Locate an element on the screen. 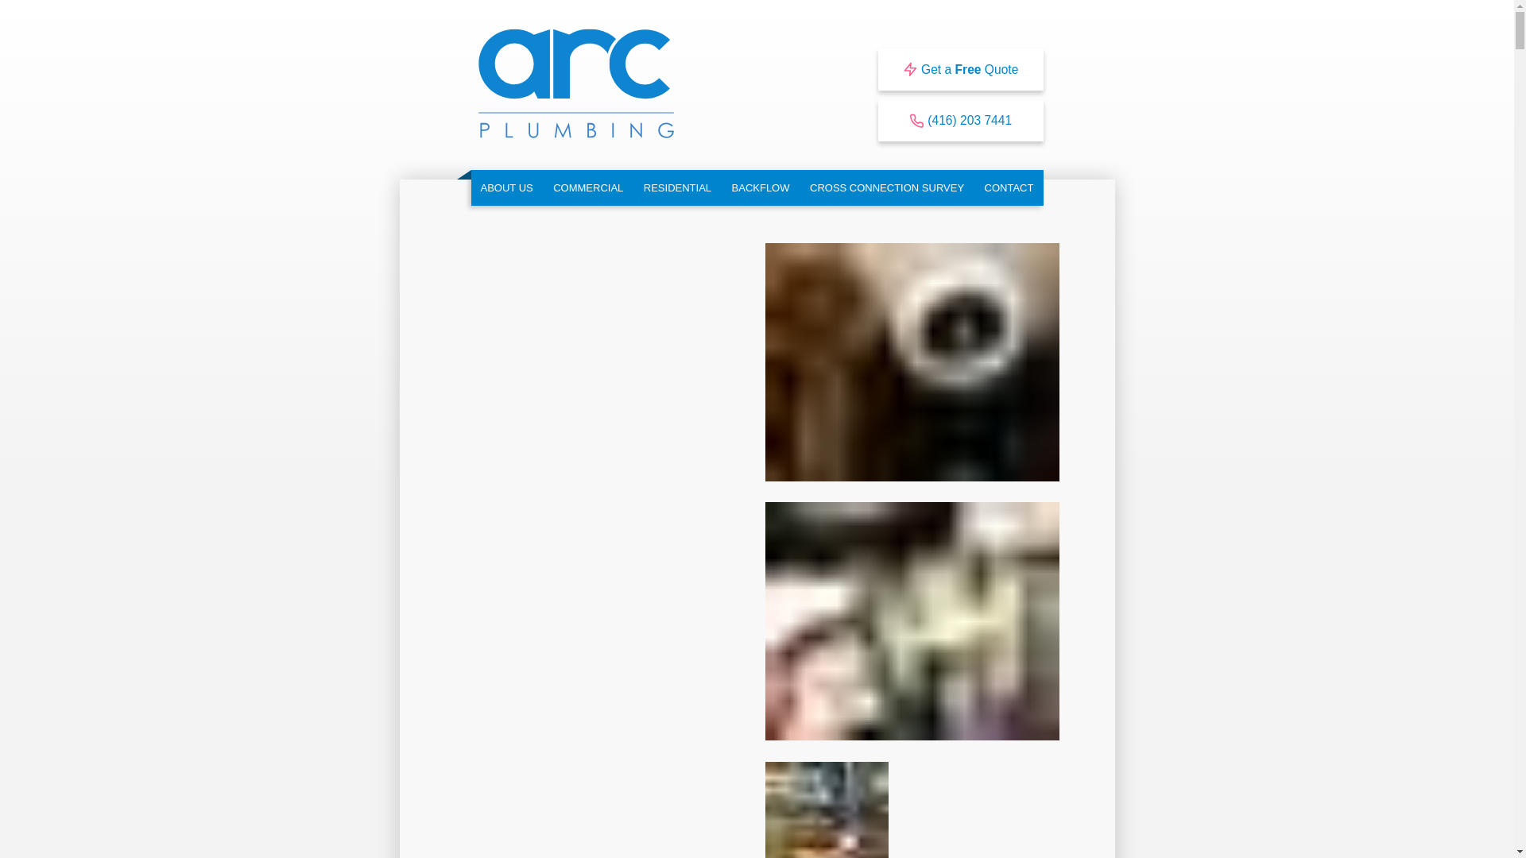 Image resolution: width=1526 pixels, height=858 pixels. COMMERCIAL is located at coordinates (588, 187).